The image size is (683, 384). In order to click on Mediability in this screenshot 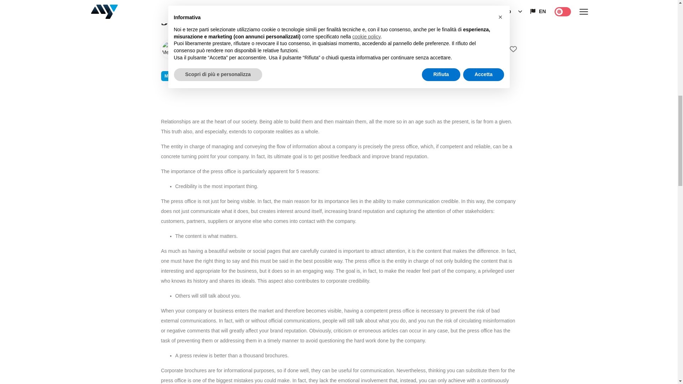, I will do `click(169, 49)`.